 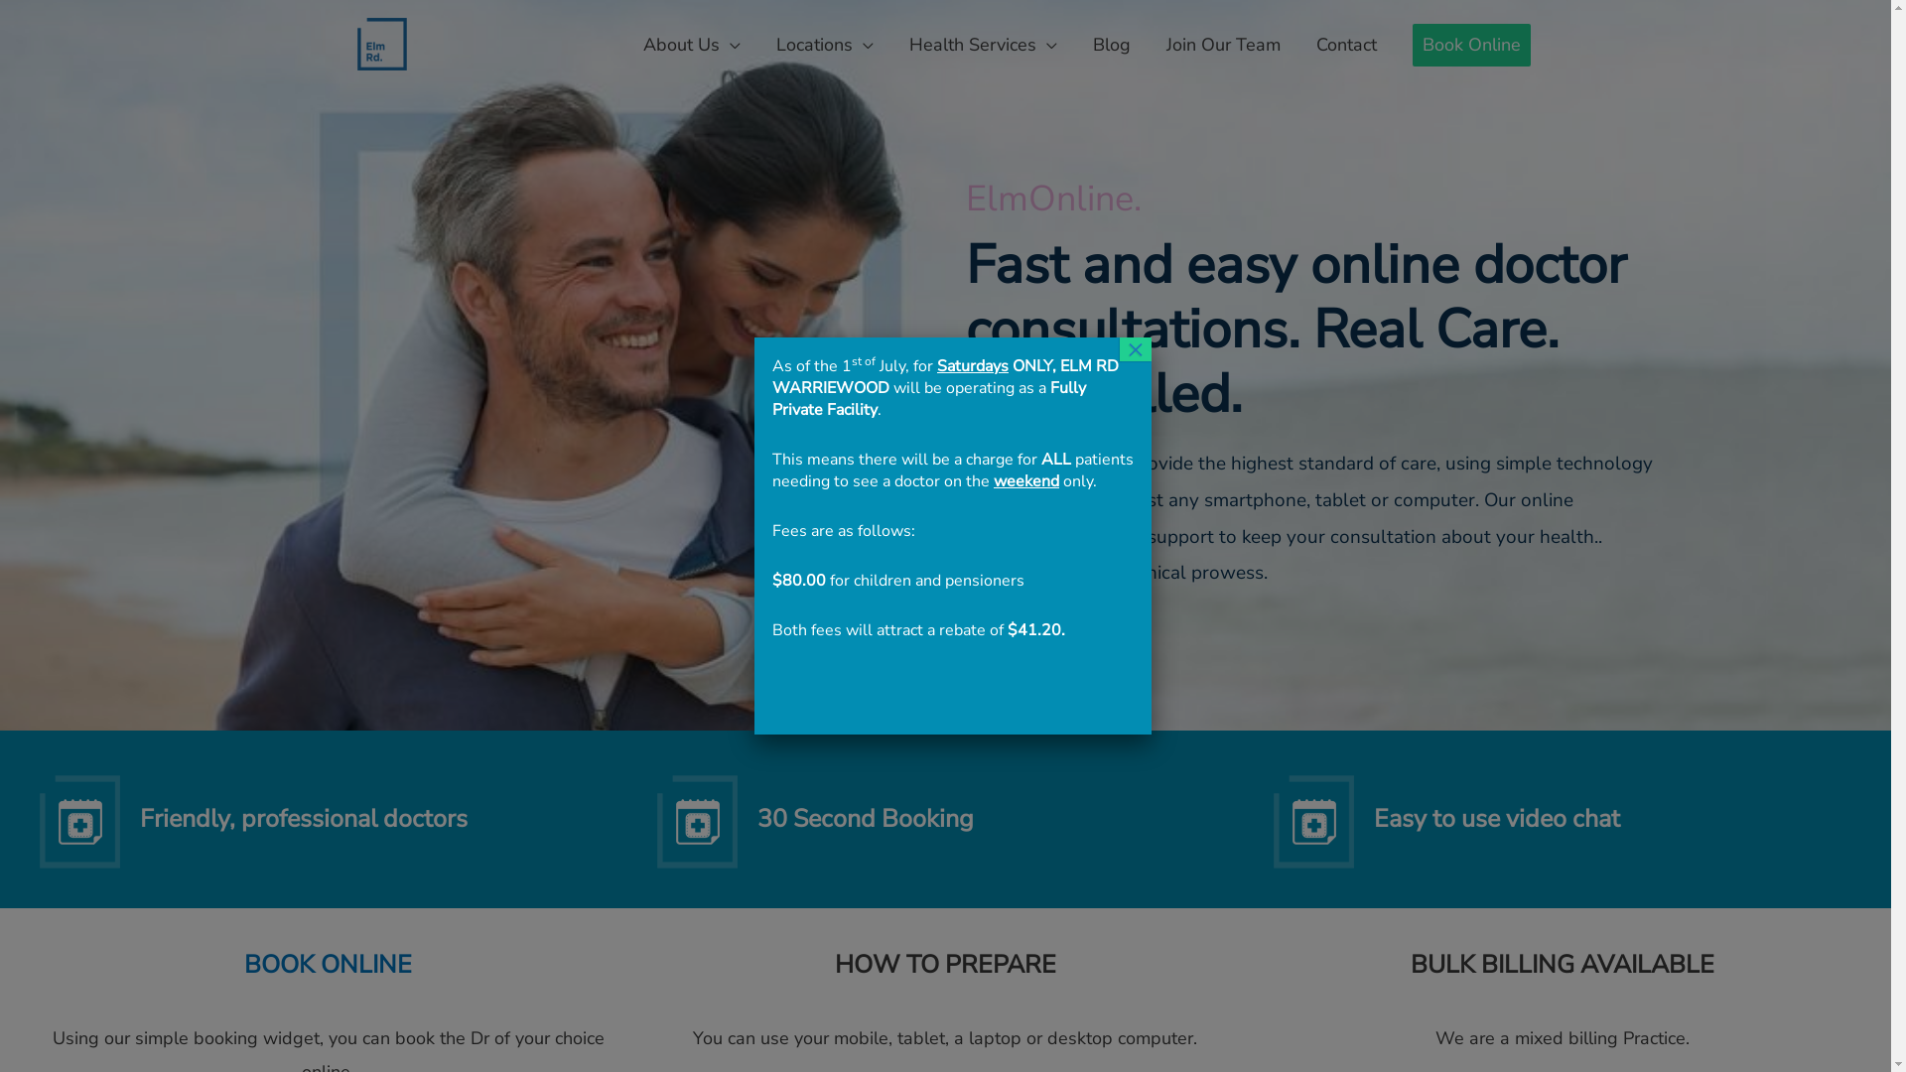 I want to click on Book Online, so click(x=1471, y=44).